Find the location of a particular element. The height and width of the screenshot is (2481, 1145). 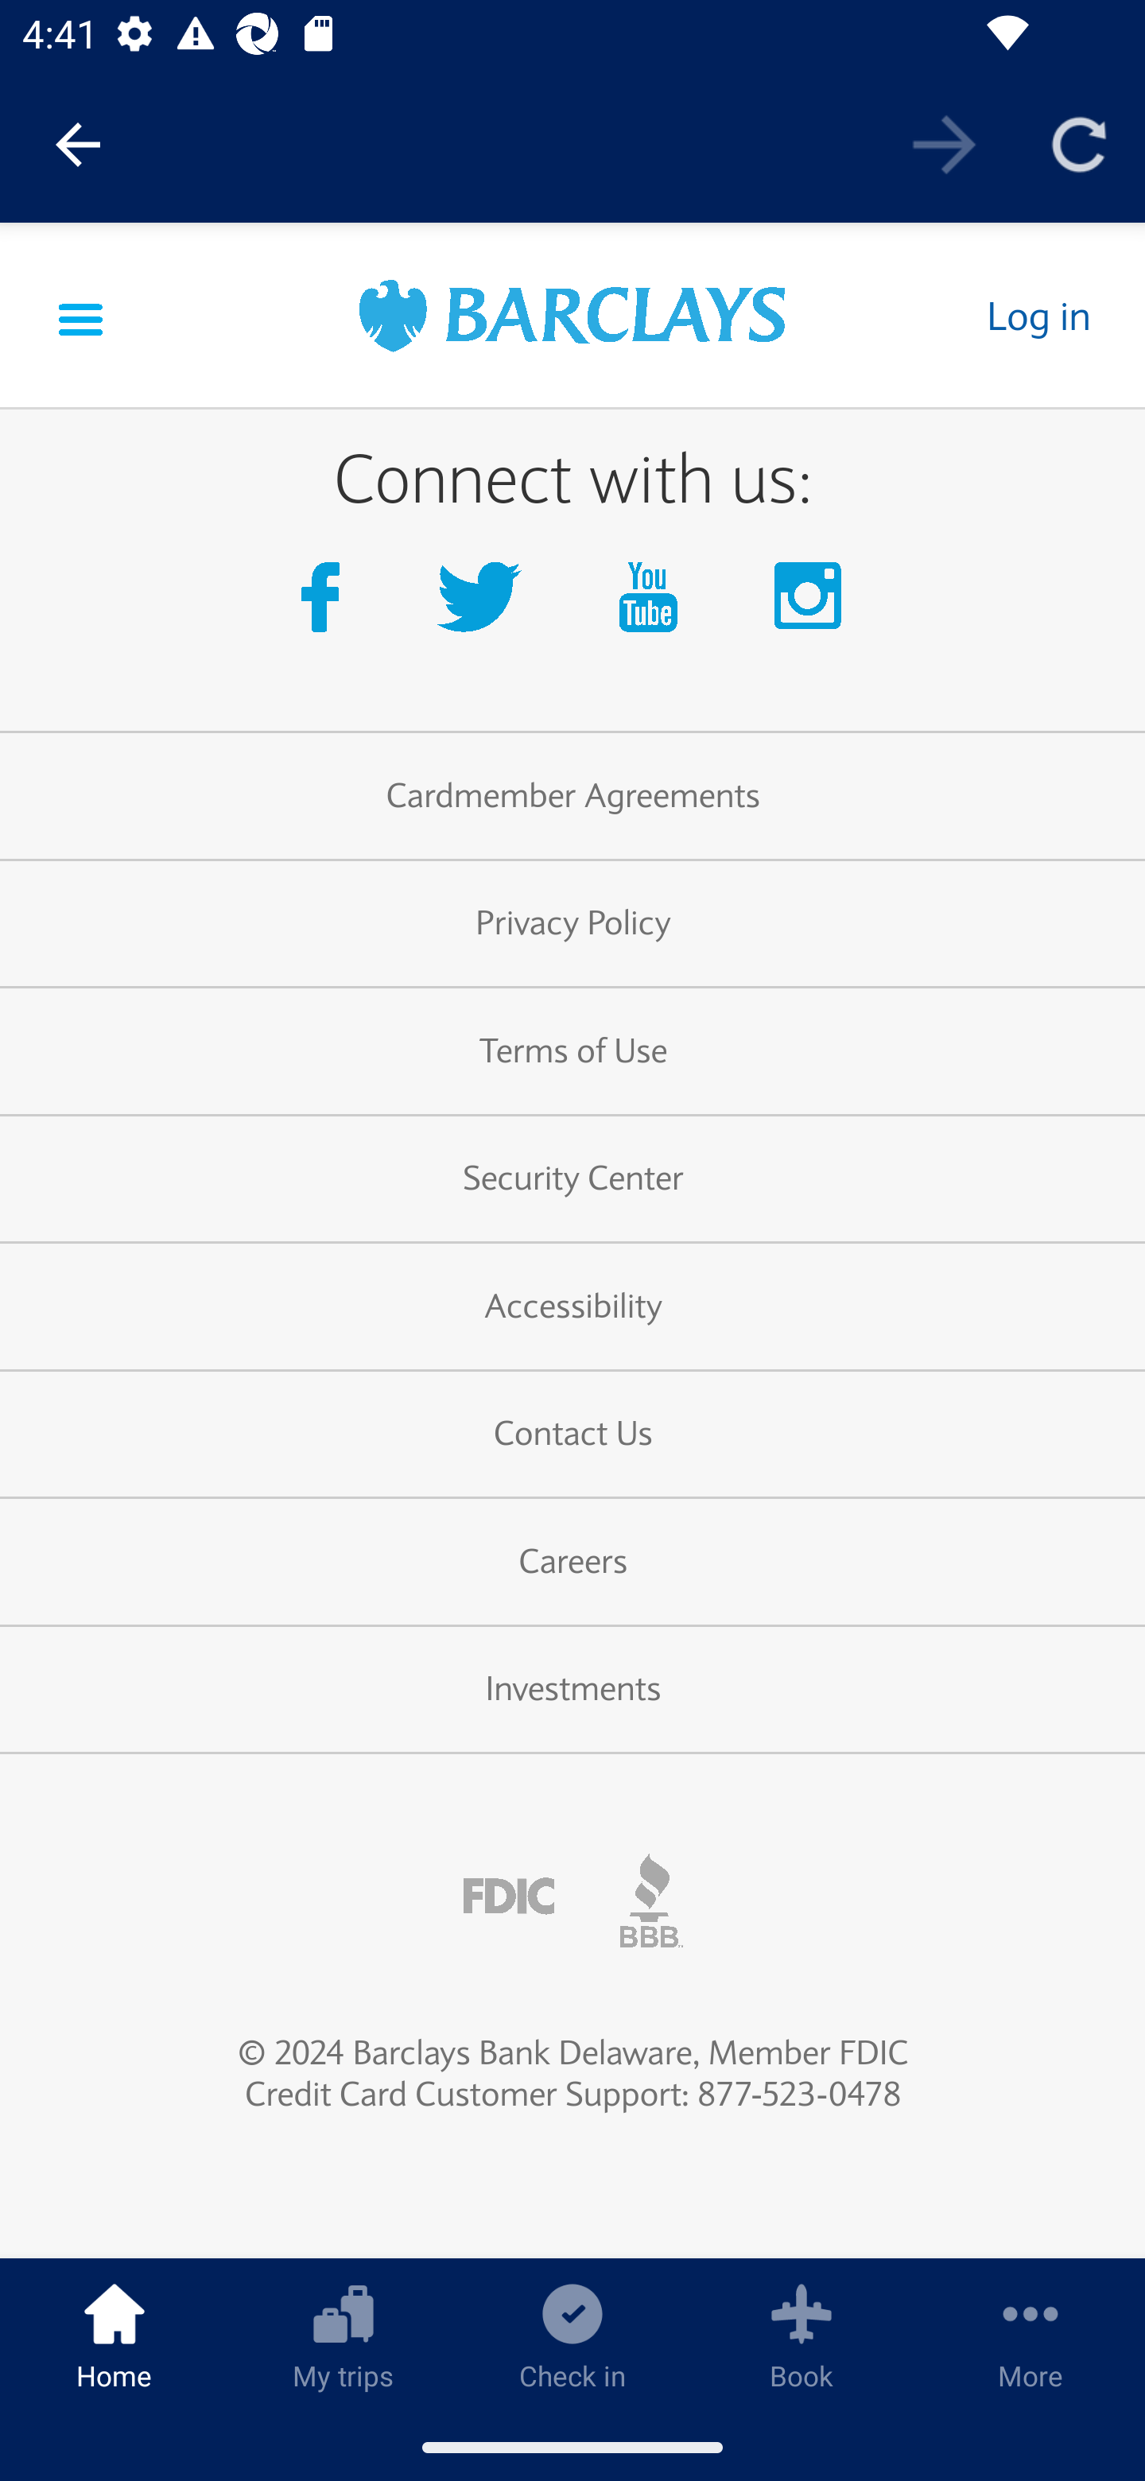

Book is located at coordinates (801, 2335).